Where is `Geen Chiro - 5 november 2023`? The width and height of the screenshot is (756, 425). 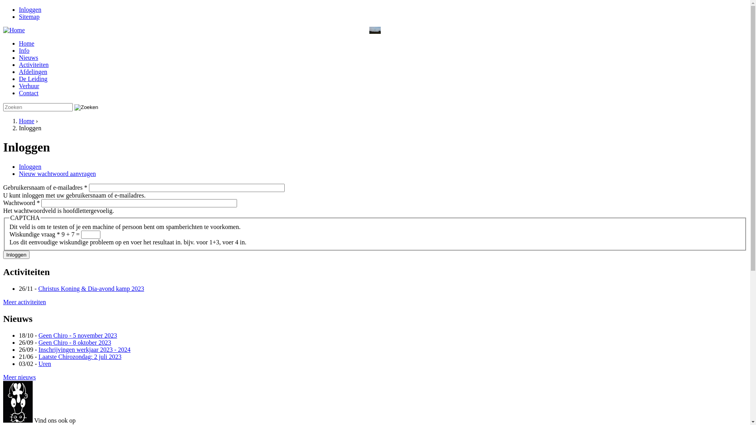
Geen Chiro - 5 november 2023 is located at coordinates (78, 335).